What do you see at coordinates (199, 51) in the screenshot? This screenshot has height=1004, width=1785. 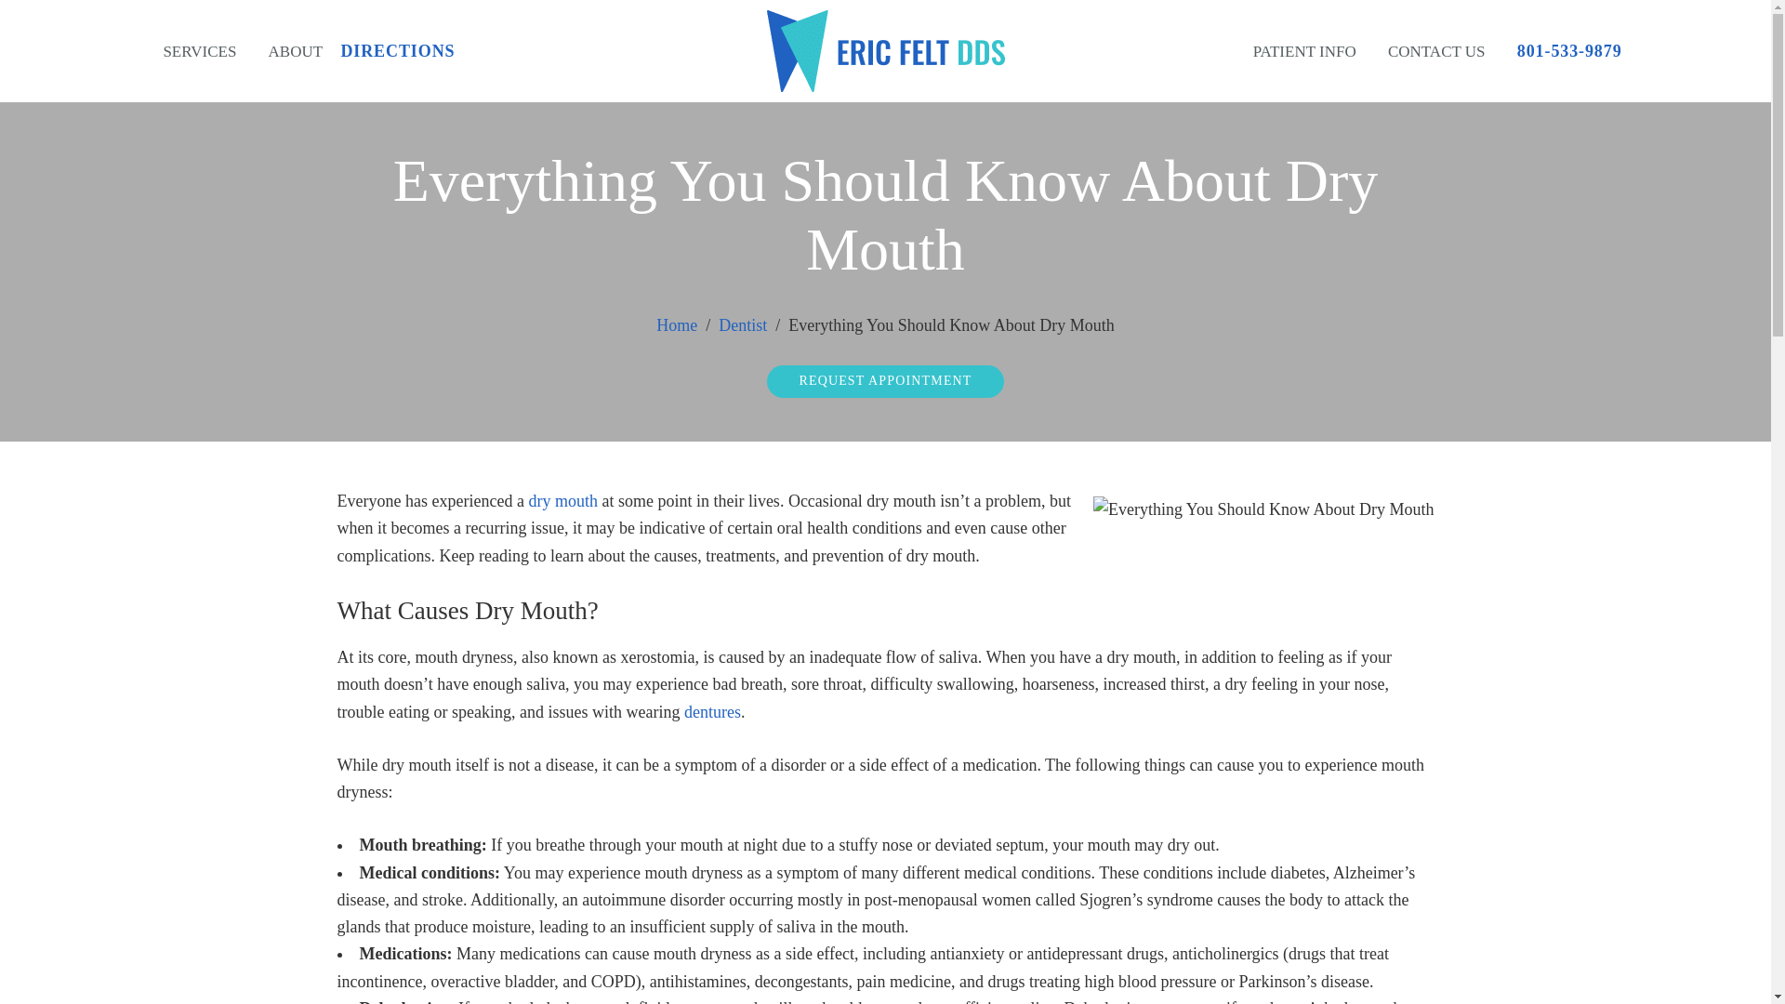 I see `SERVICES` at bounding box center [199, 51].